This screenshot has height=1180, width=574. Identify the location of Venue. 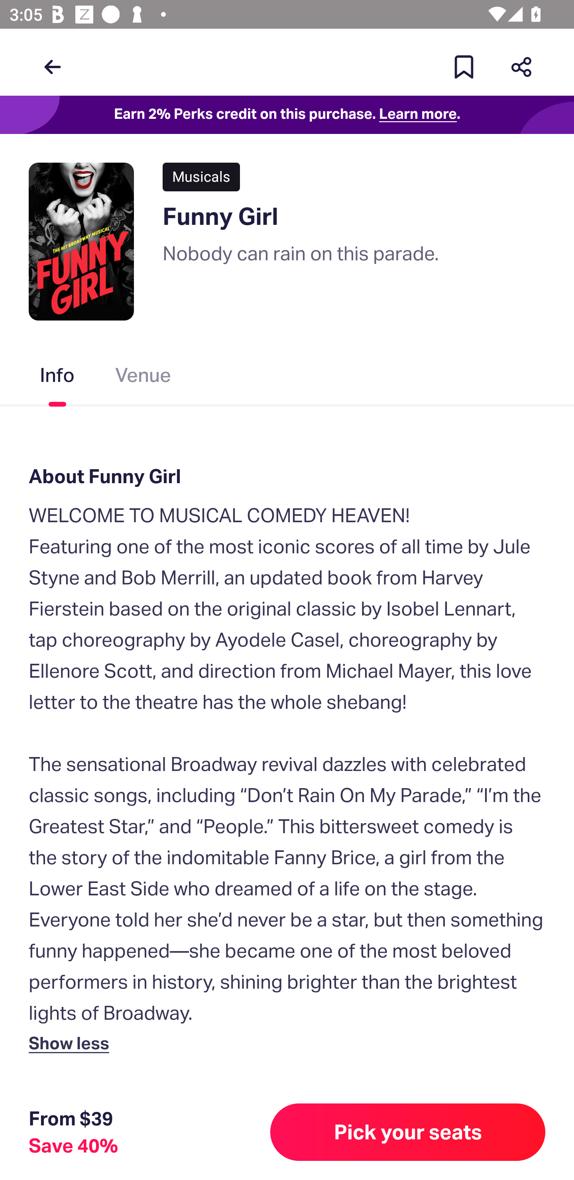
(143, 378).